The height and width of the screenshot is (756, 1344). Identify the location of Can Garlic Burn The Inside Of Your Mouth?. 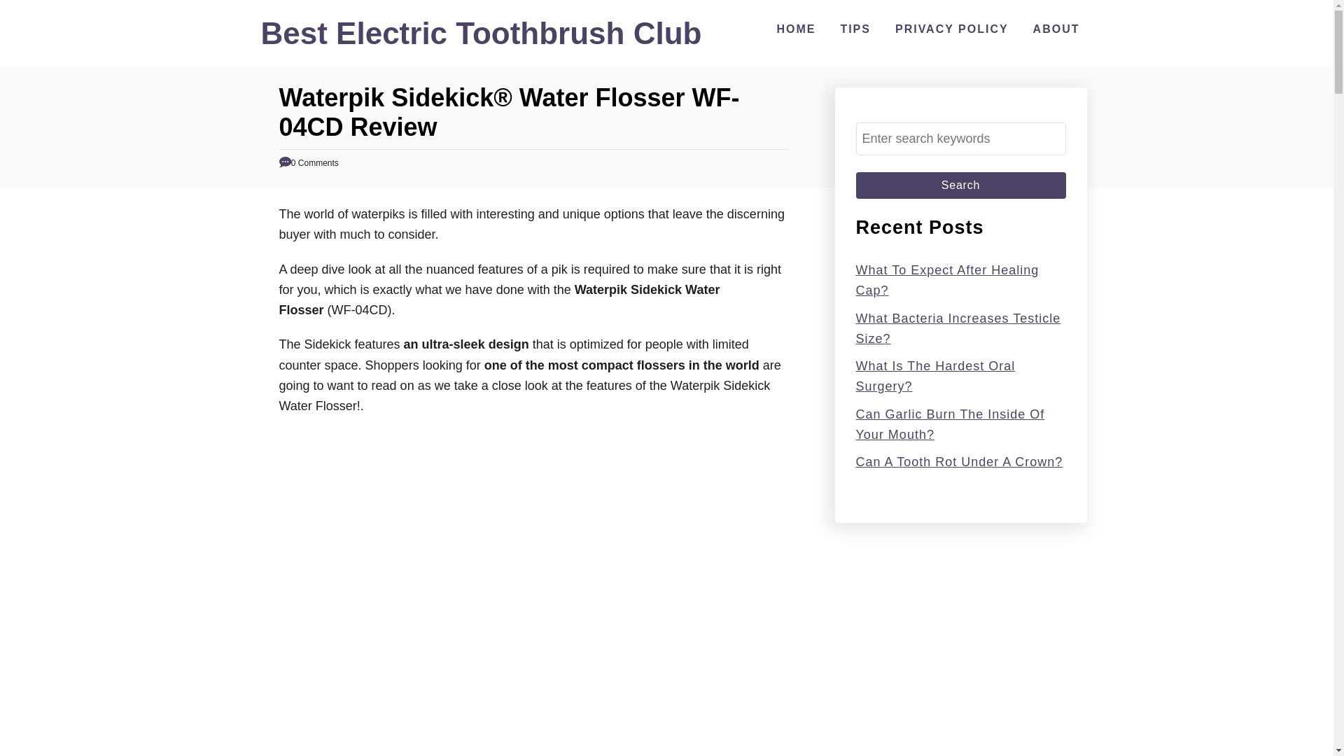
(949, 424).